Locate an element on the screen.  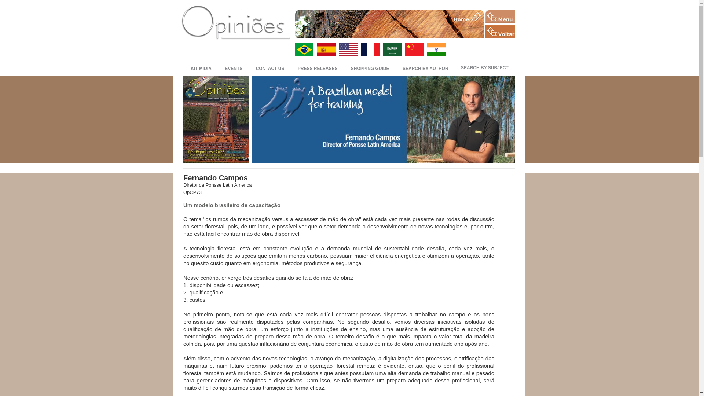
EN is located at coordinates (348, 49).